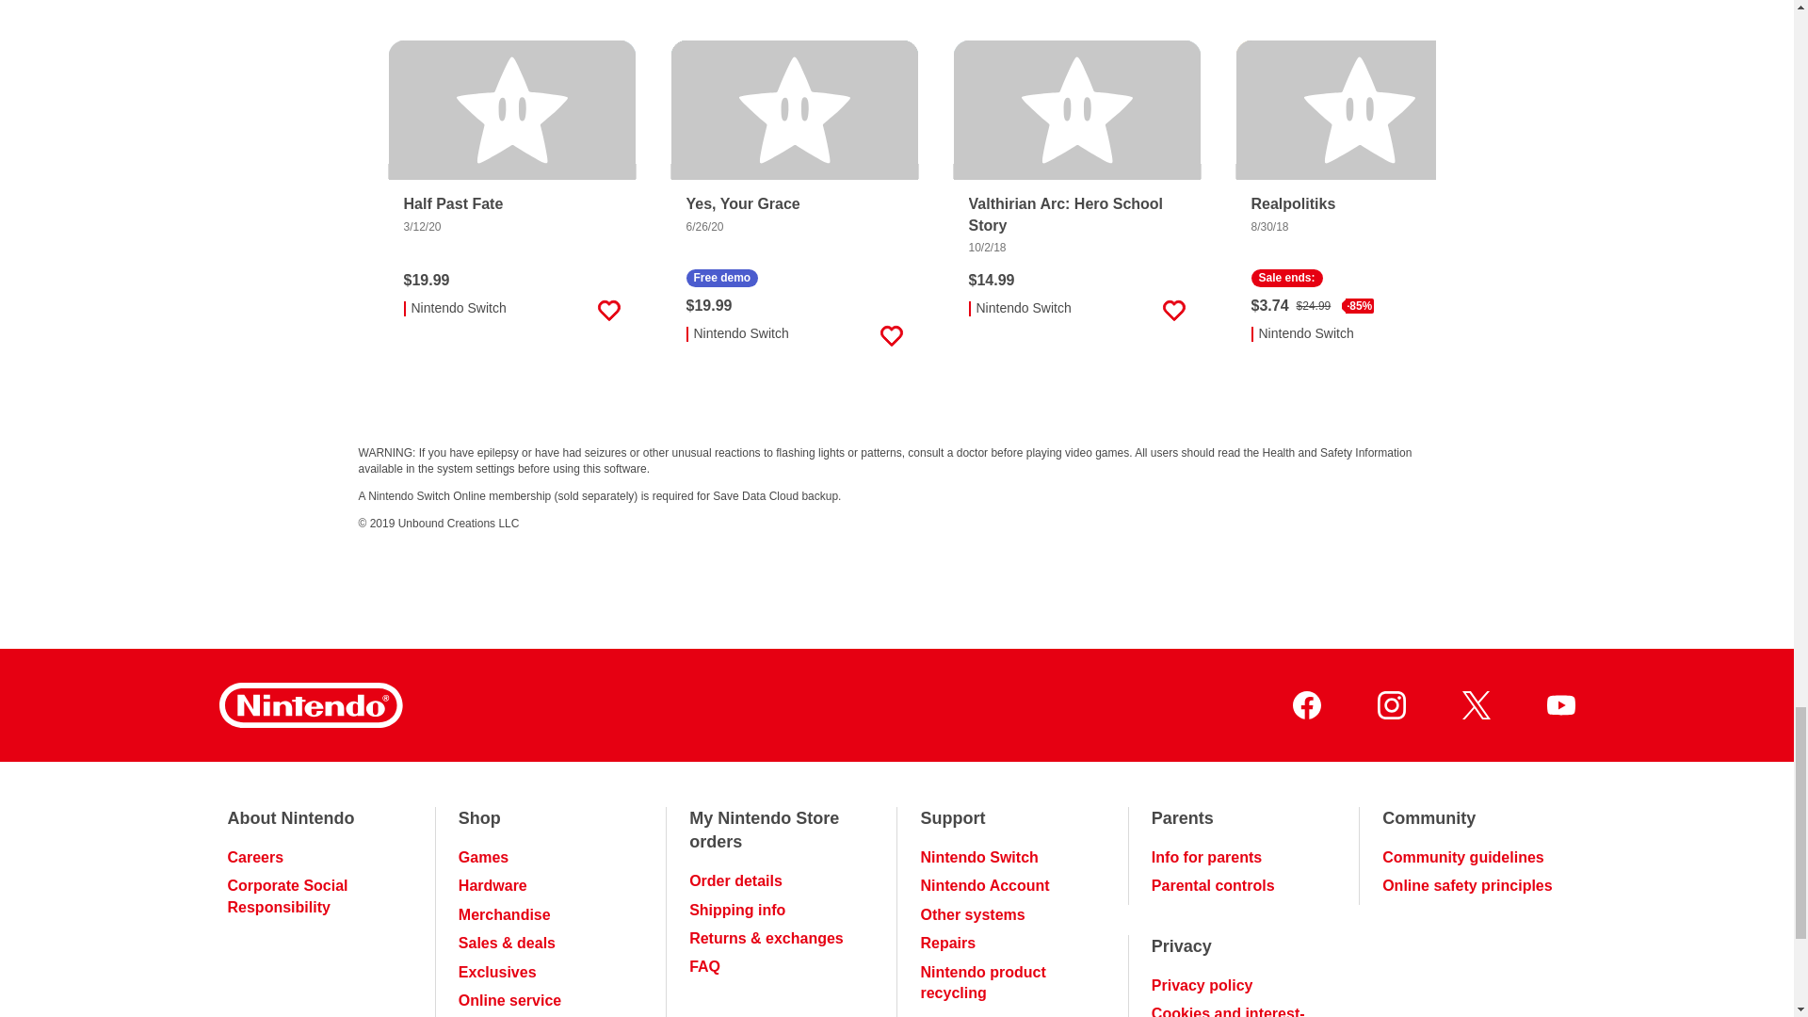 The width and height of the screenshot is (1808, 1017). Describe the element at coordinates (608, 311) in the screenshot. I see `Add to Wish List` at that location.